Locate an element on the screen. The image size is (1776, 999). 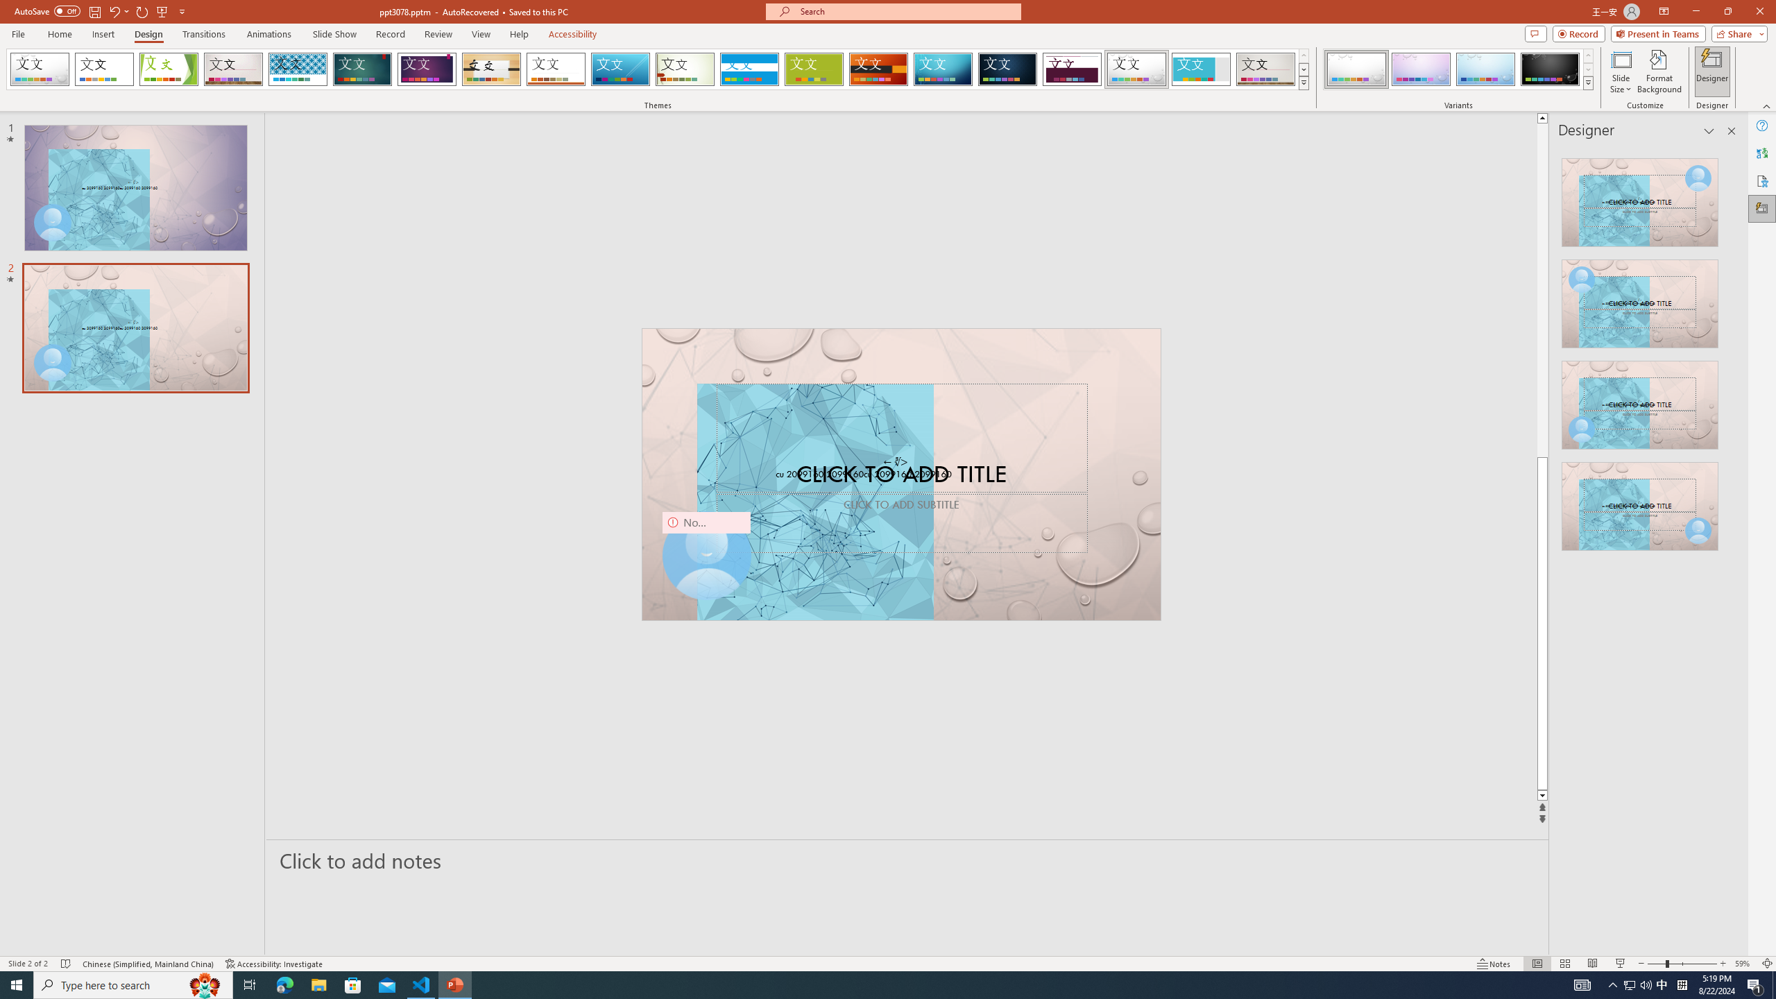
Recommended Design: Design Idea is located at coordinates (1640, 198).